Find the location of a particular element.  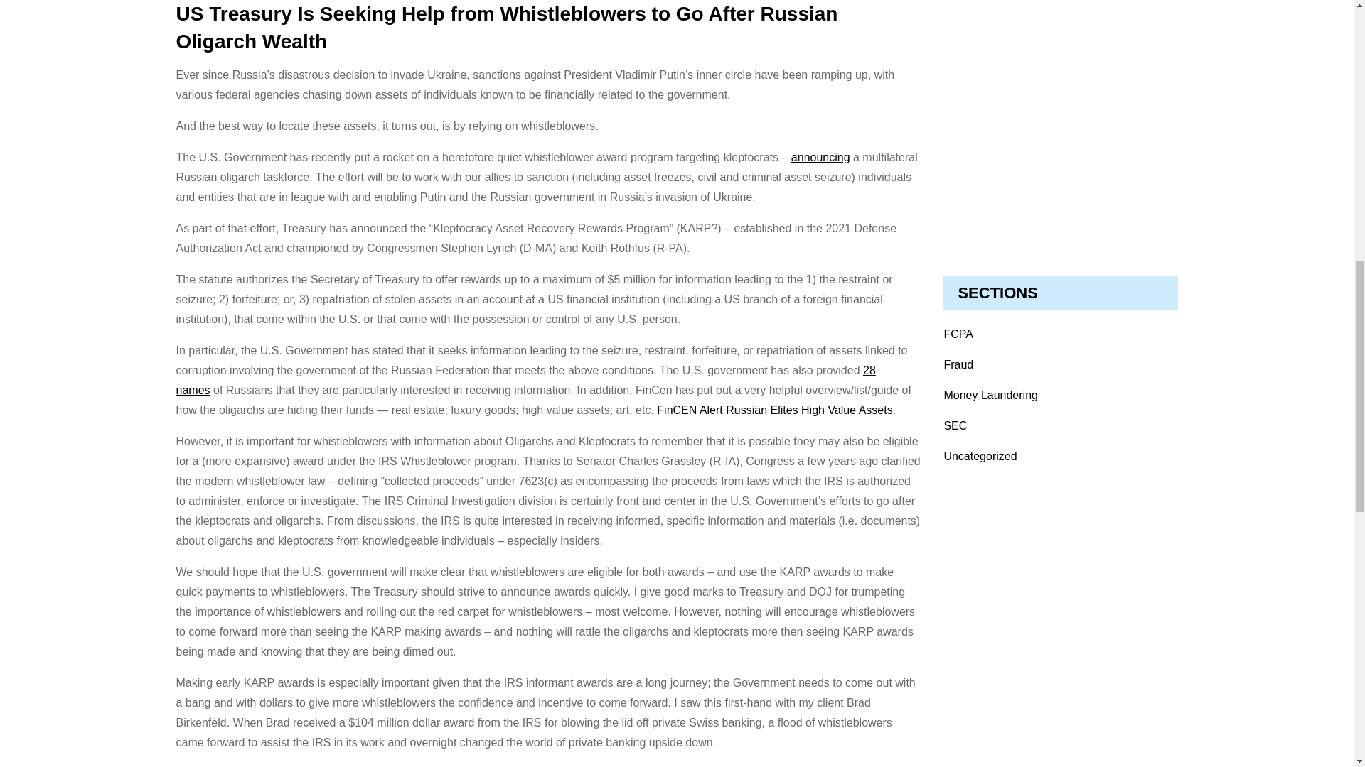

FinCEN Alert Russian Elites High Value Assets is located at coordinates (774, 410).